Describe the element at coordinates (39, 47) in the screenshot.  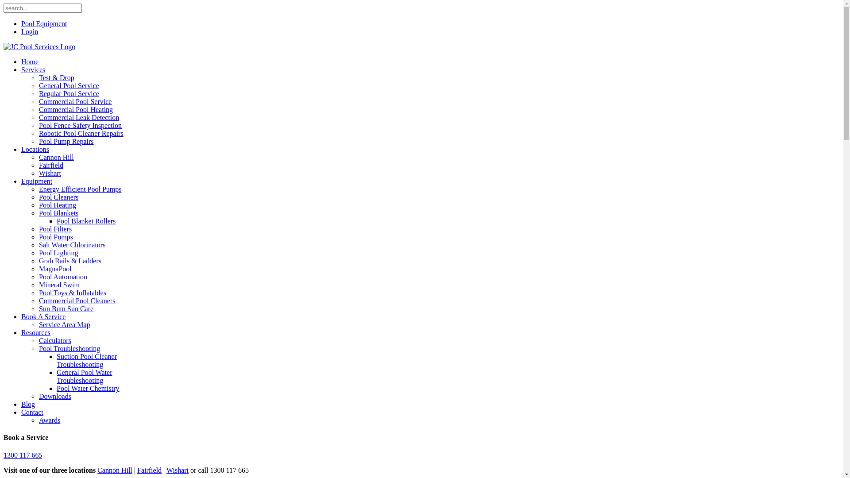
I see `JC Pool Services Logo` at that location.